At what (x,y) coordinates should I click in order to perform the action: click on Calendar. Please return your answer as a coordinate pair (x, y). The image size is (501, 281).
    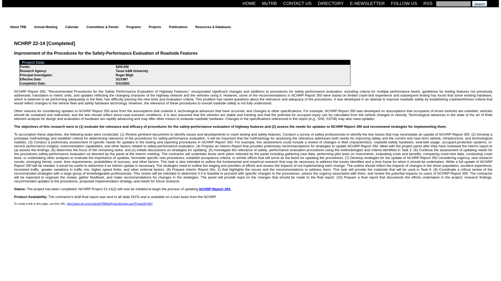
    Looking at the image, I should click on (73, 27).